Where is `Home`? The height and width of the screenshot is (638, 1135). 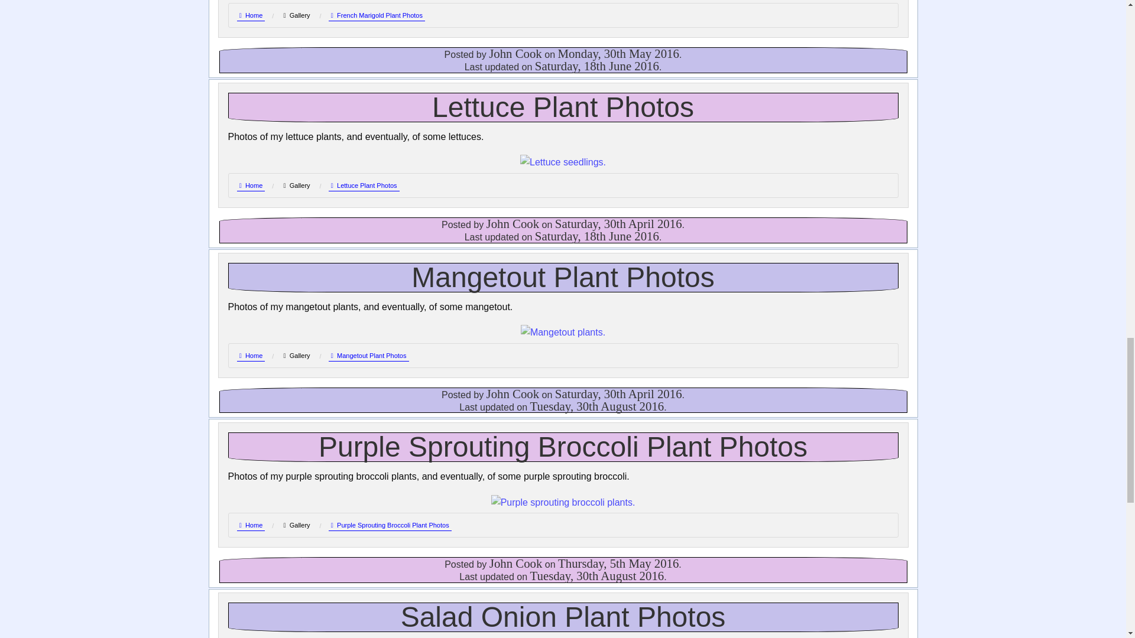 Home is located at coordinates (250, 356).